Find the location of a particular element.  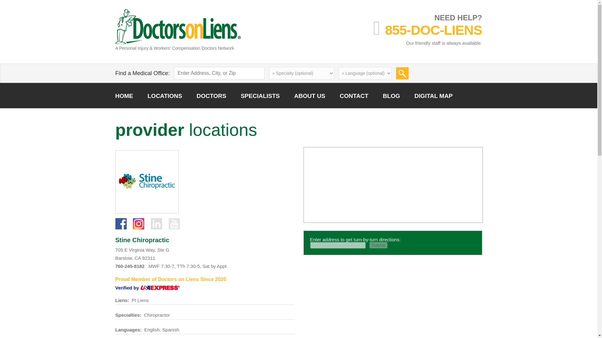

HOME is located at coordinates (124, 95).